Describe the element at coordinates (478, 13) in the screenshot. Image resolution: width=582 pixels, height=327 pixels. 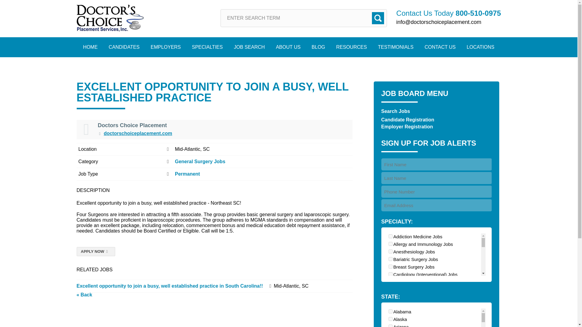
I see `800-510-0975` at that location.